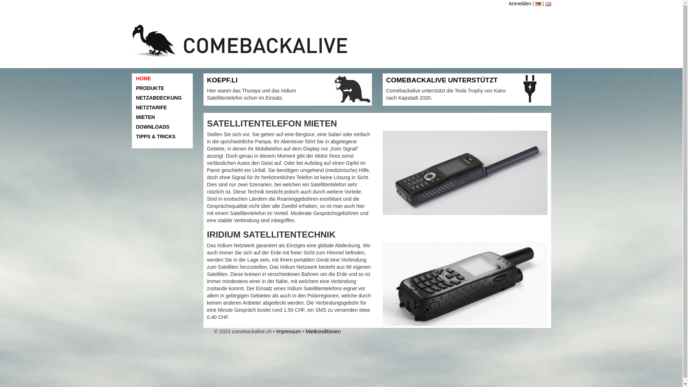  I want to click on PRODUKTE, so click(162, 88).